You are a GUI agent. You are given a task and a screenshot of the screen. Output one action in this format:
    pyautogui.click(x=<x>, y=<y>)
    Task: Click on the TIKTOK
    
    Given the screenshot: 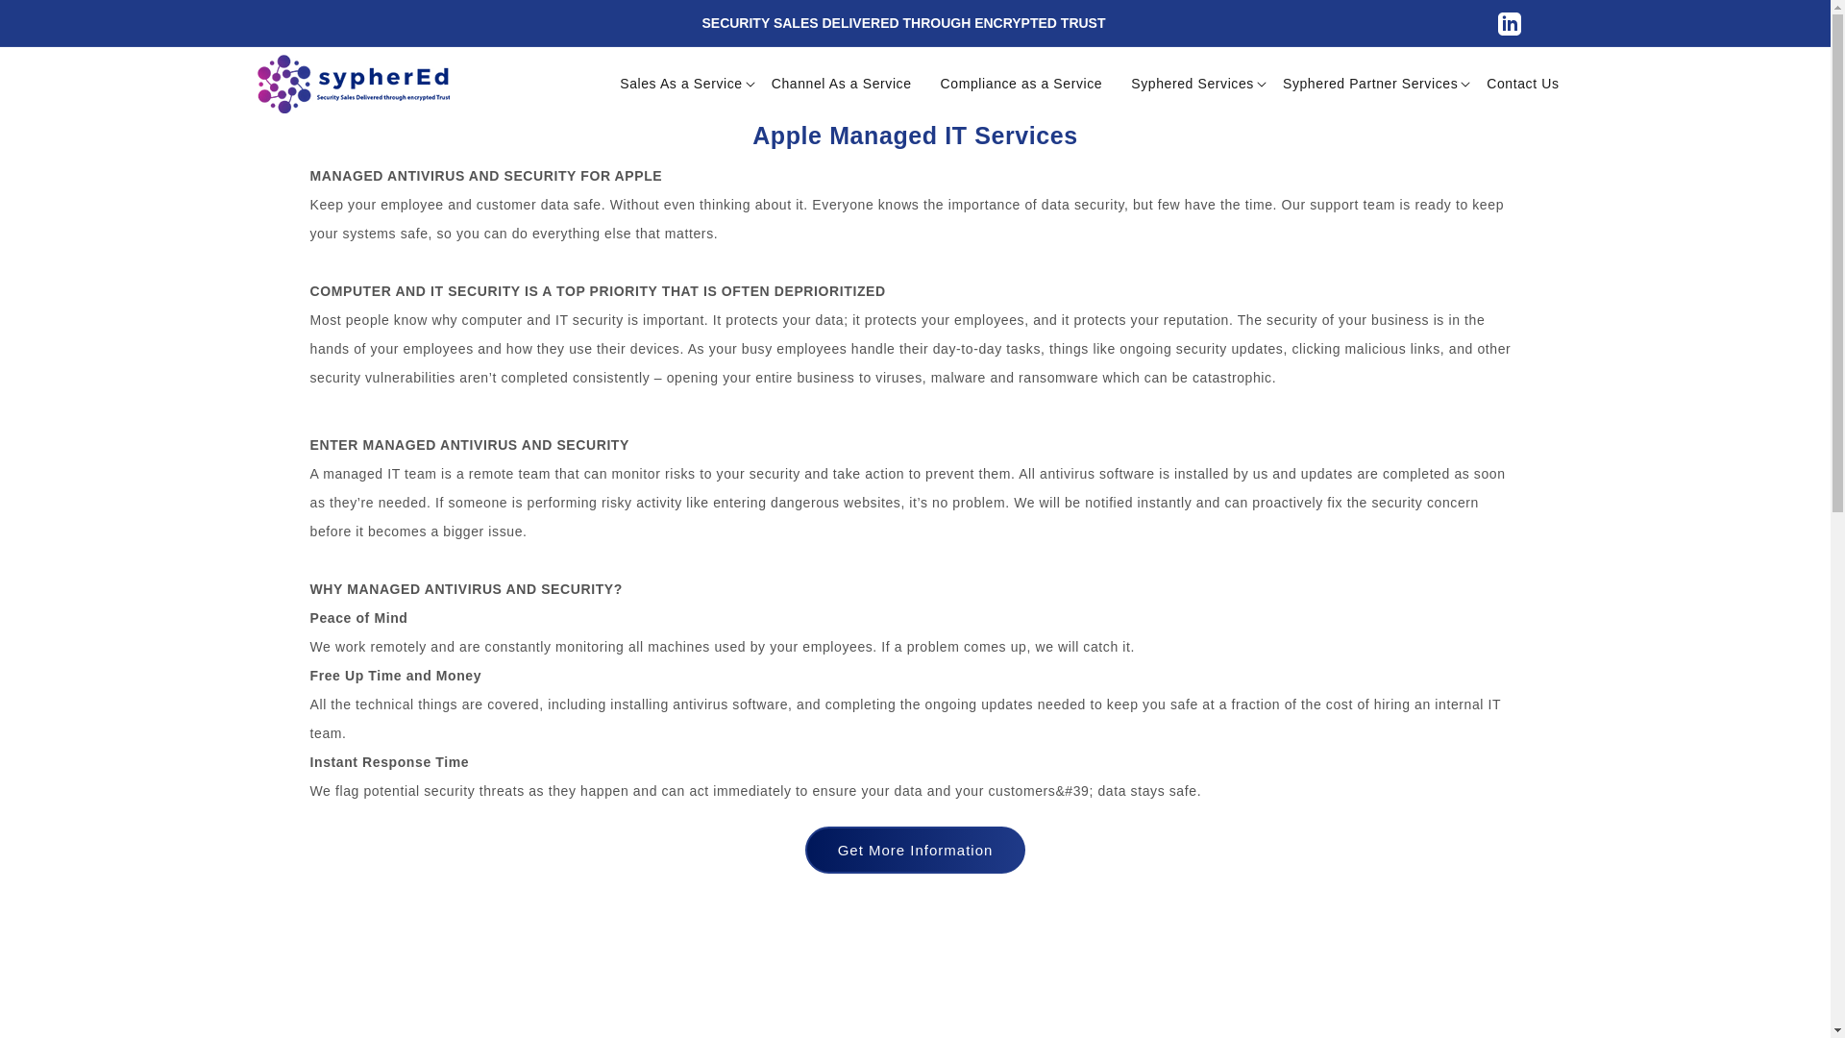 What is the action you would take?
    pyautogui.click(x=1509, y=23)
    